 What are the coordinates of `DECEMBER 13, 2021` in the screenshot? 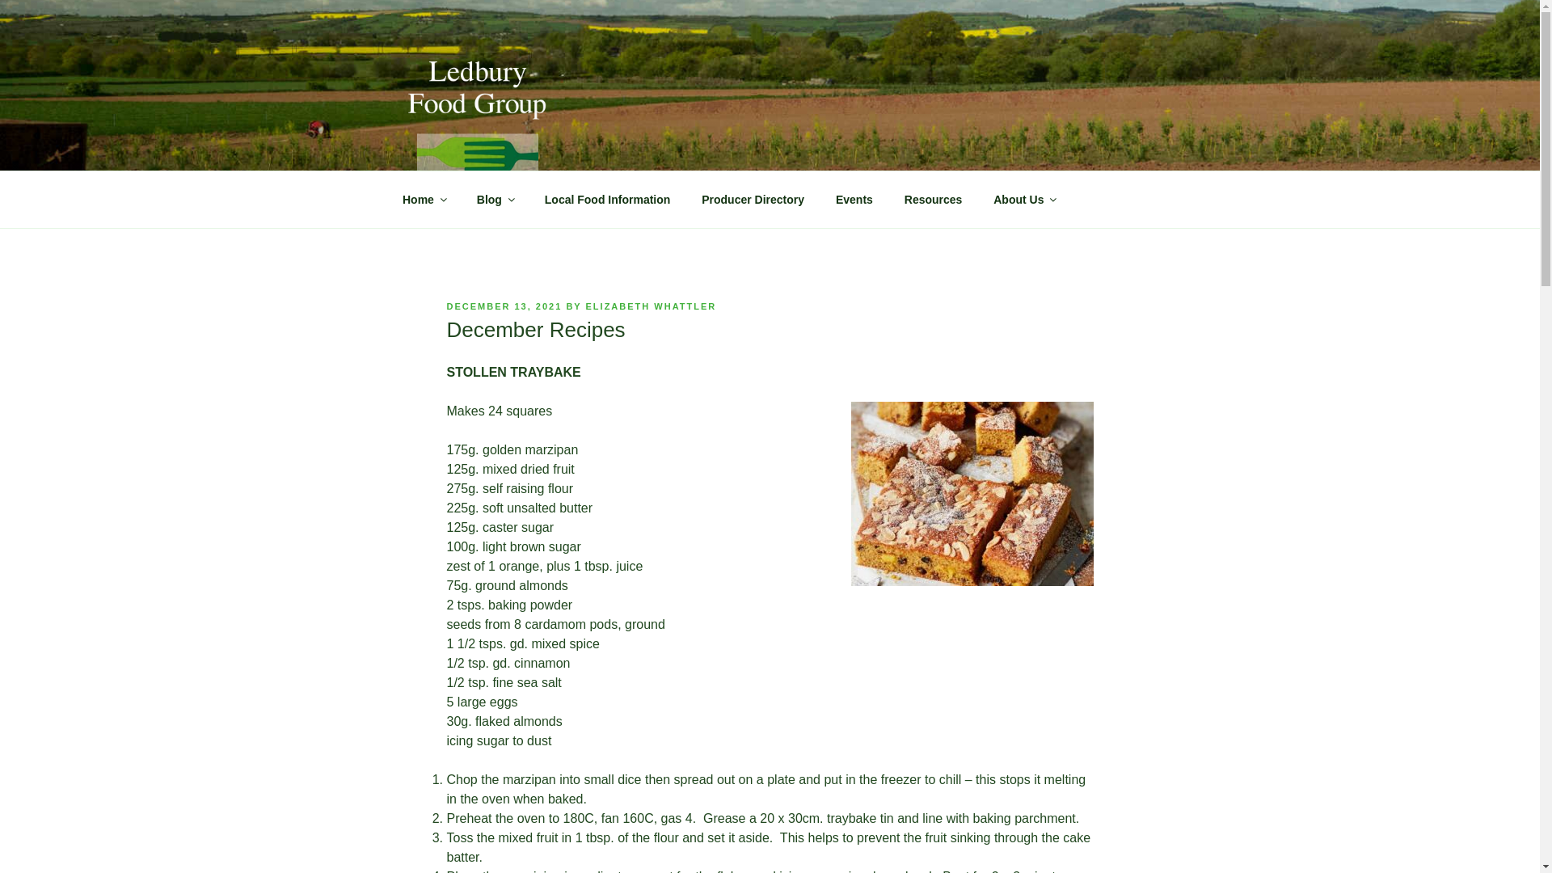 It's located at (504, 306).